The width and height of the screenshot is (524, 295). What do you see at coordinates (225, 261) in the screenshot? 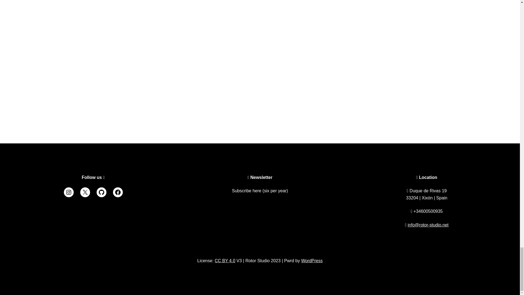
I see `CC BY 4.0` at bounding box center [225, 261].